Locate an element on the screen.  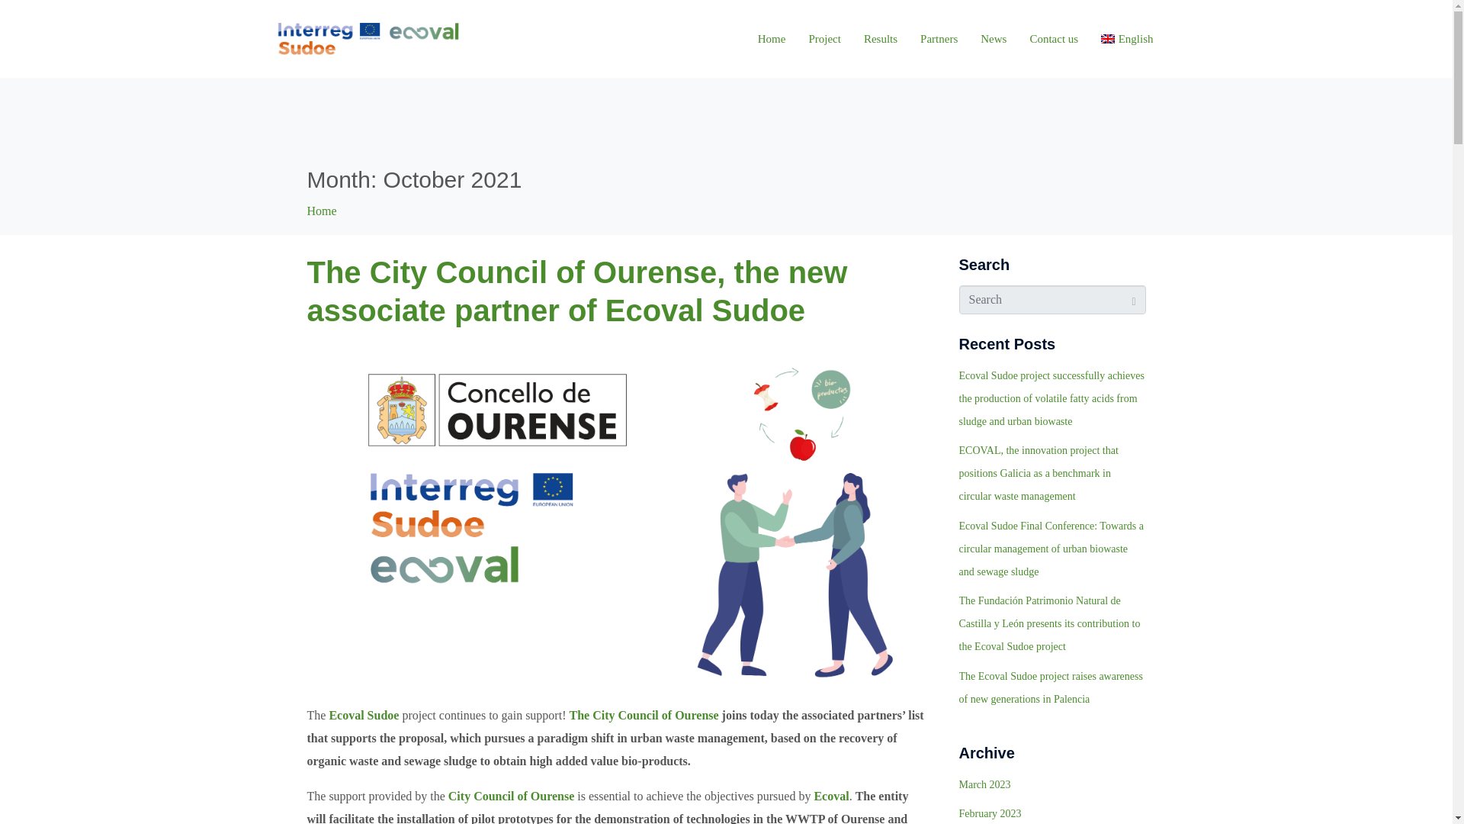
Home is located at coordinates (772, 40).